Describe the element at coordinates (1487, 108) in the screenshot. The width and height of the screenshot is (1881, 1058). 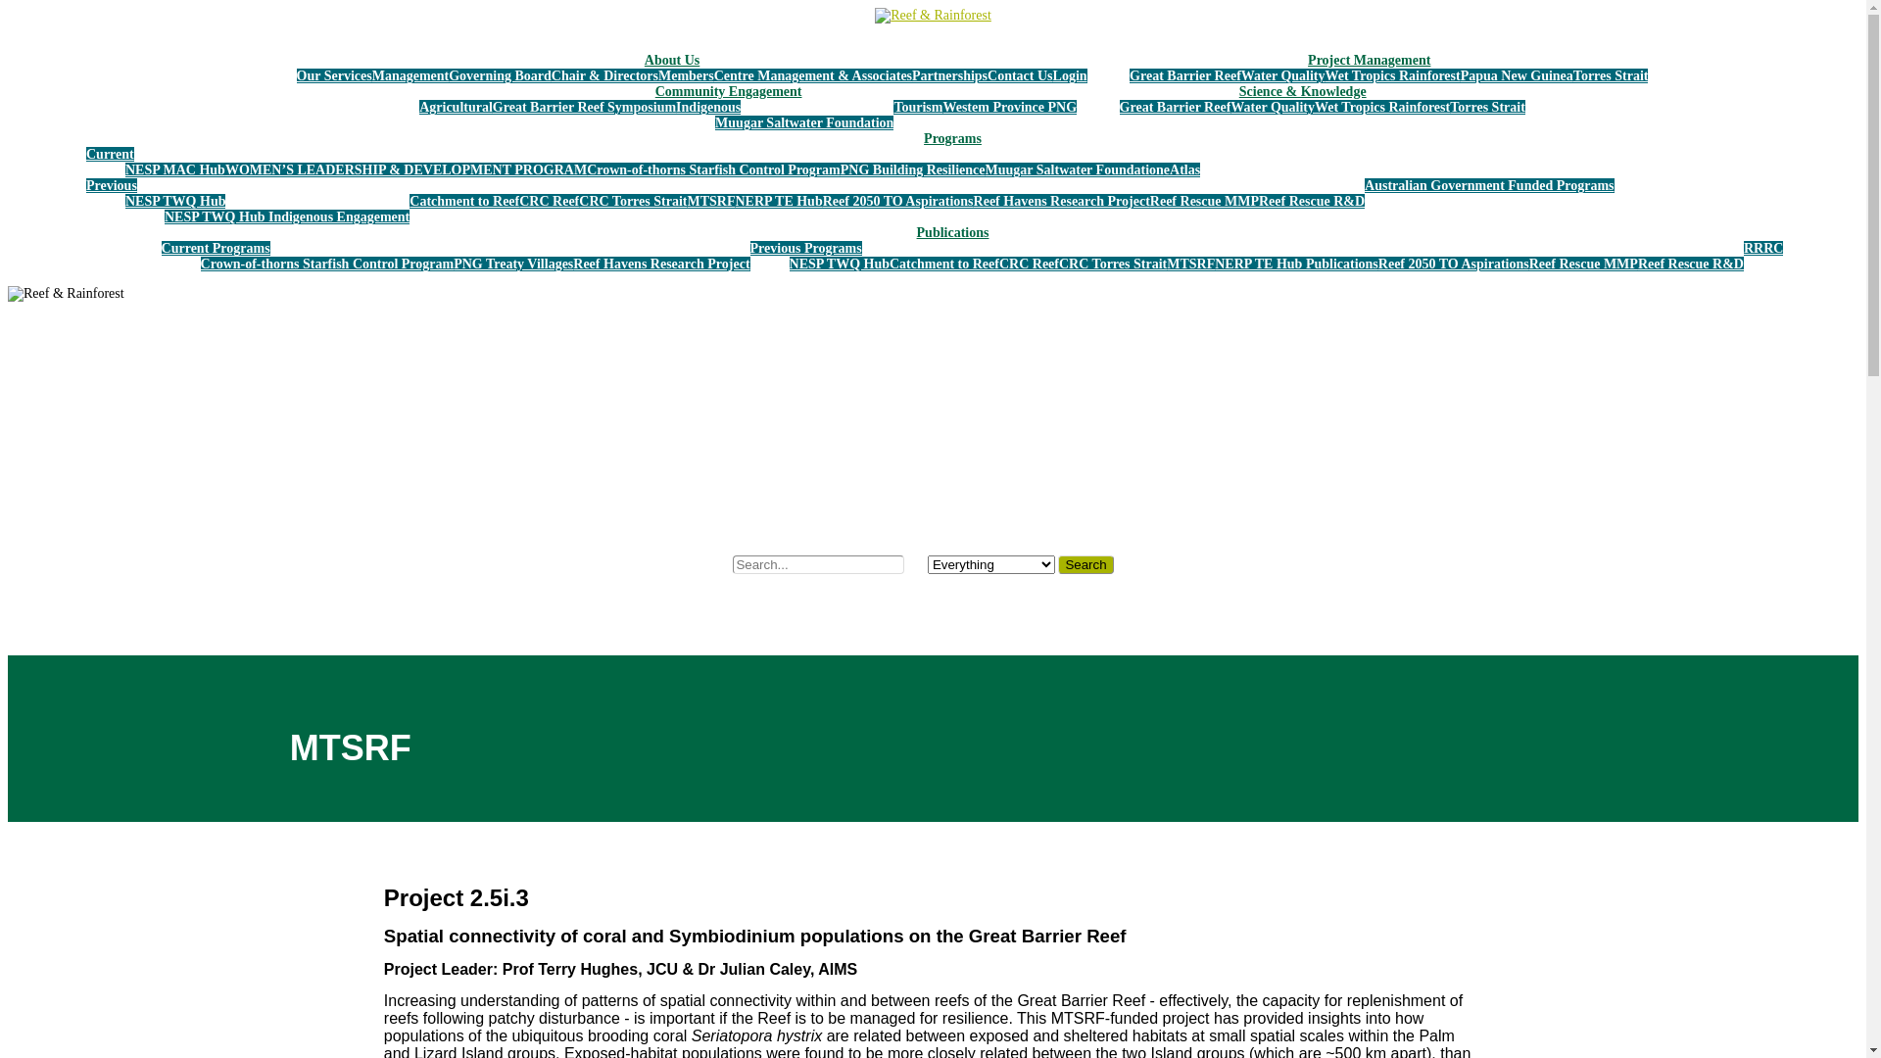
I see `Torres Strait` at that location.